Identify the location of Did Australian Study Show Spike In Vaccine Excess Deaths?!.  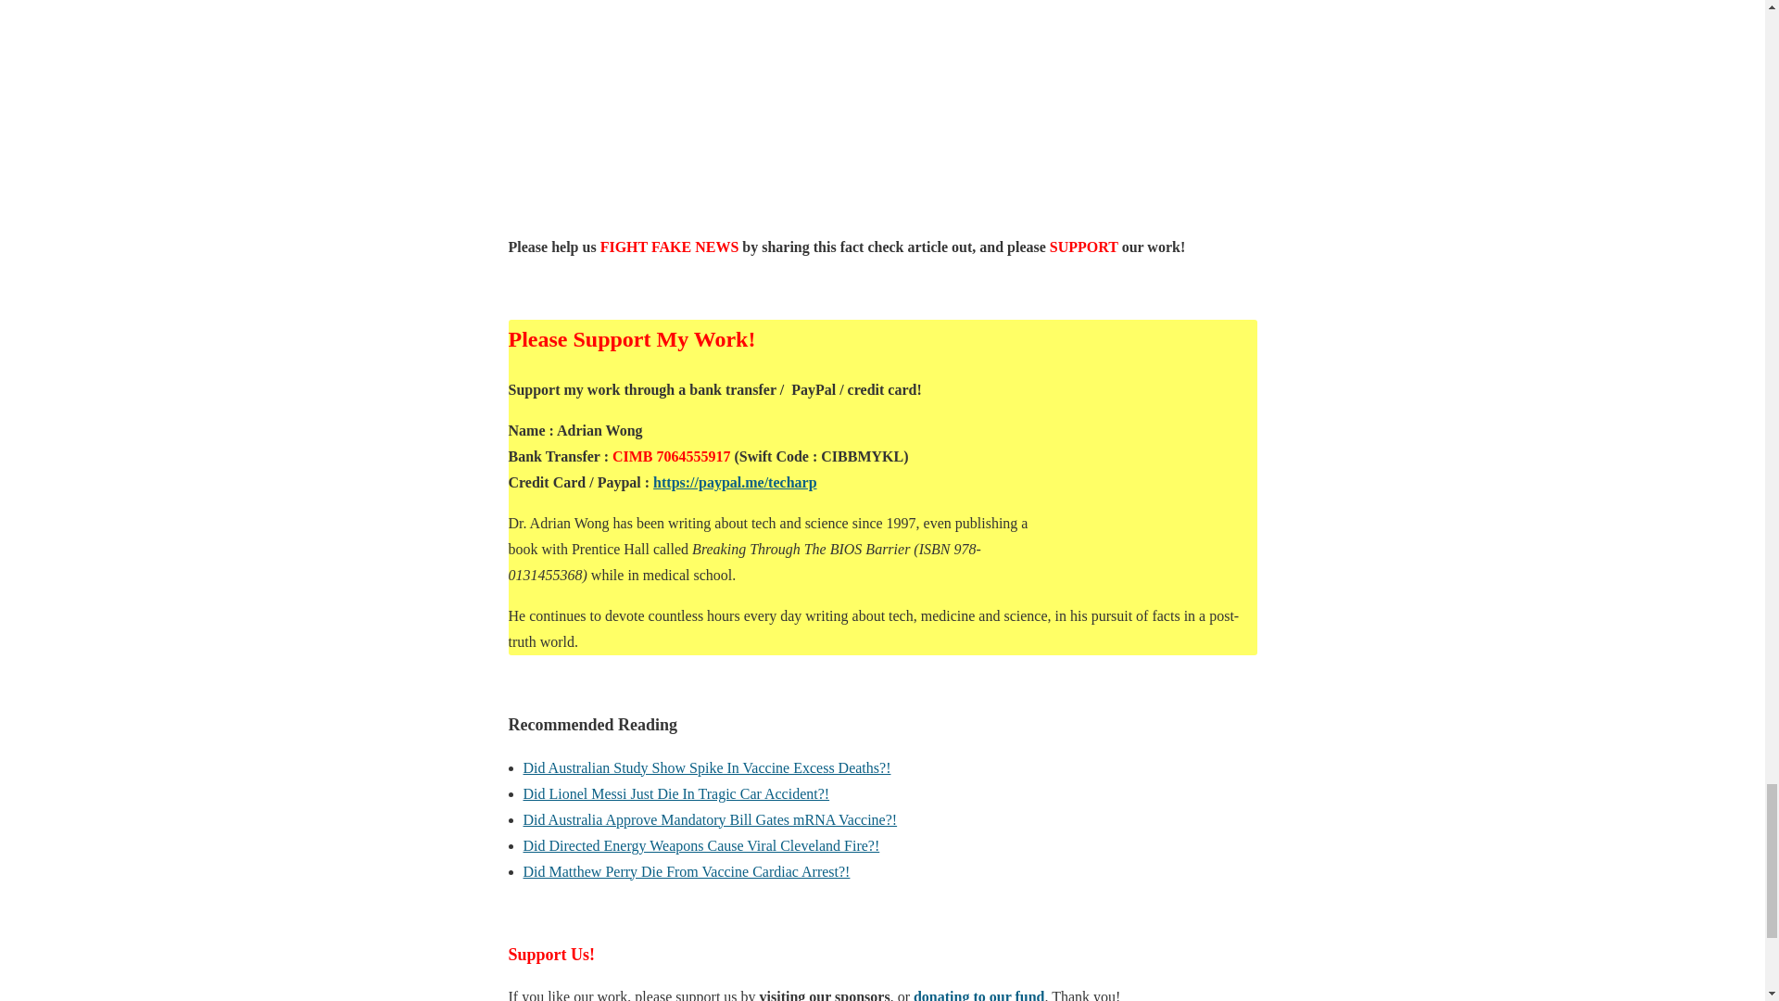
(706, 767).